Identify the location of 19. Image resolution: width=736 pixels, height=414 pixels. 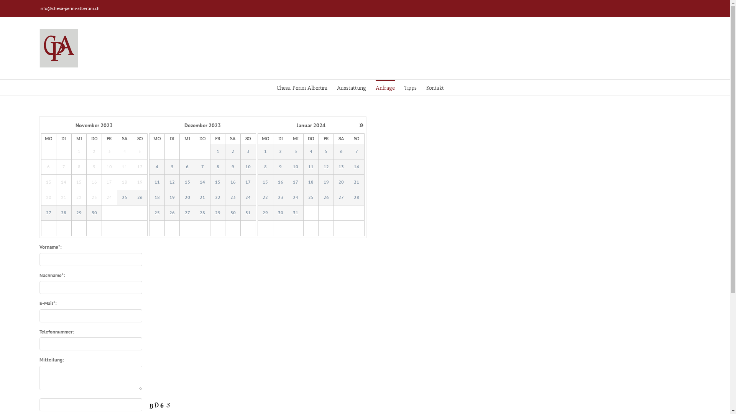
(172, 198).